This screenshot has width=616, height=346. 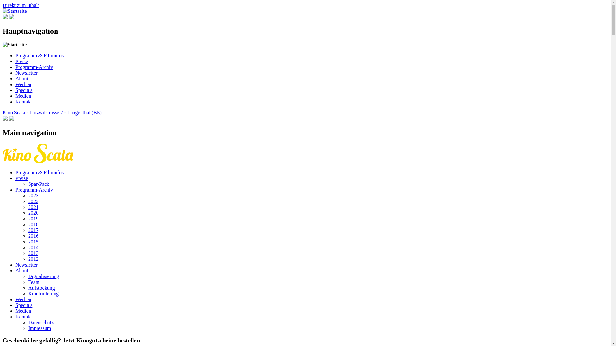 I want to click on Newsletter, so click(x=26, y=265).